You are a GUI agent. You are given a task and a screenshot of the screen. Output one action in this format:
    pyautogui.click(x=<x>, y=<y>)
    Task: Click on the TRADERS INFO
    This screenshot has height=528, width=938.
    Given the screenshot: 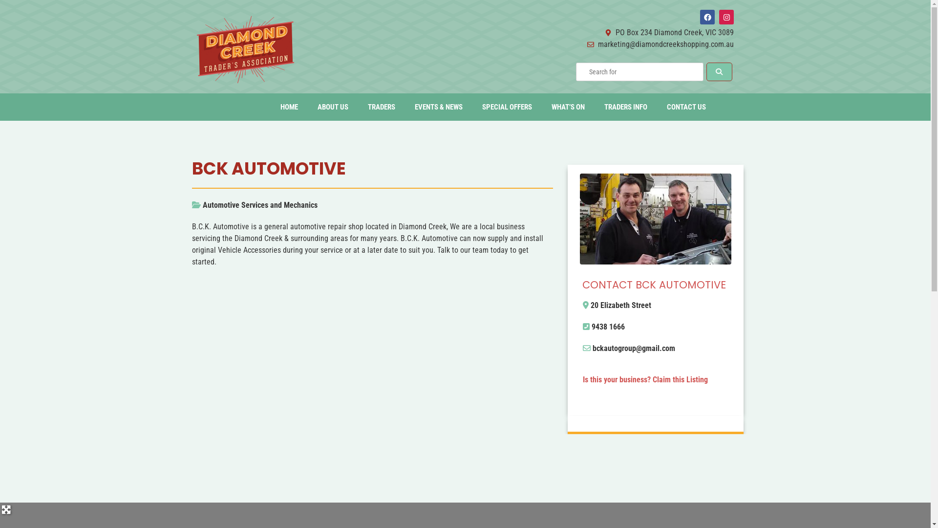 What is the action you would take?
    pyautogui.click(x=626, y=107)
    